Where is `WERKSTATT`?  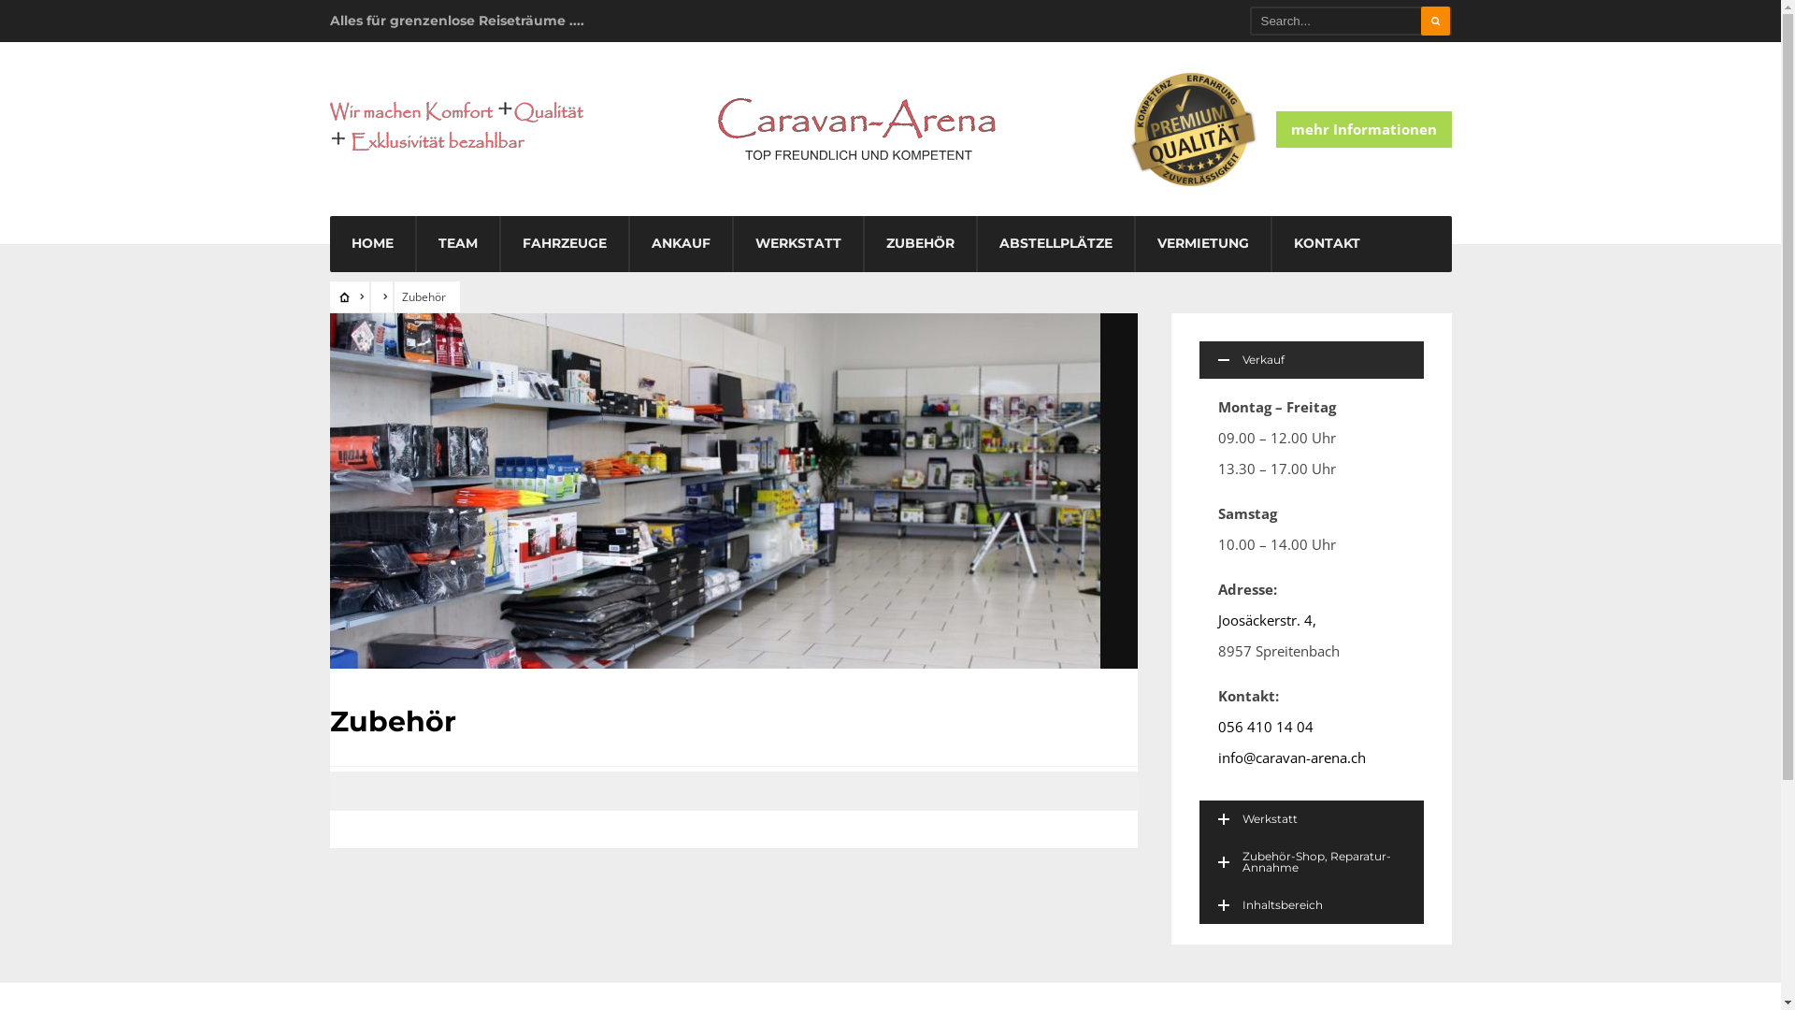
WERKSTATT is located at coordinates (798, 244).